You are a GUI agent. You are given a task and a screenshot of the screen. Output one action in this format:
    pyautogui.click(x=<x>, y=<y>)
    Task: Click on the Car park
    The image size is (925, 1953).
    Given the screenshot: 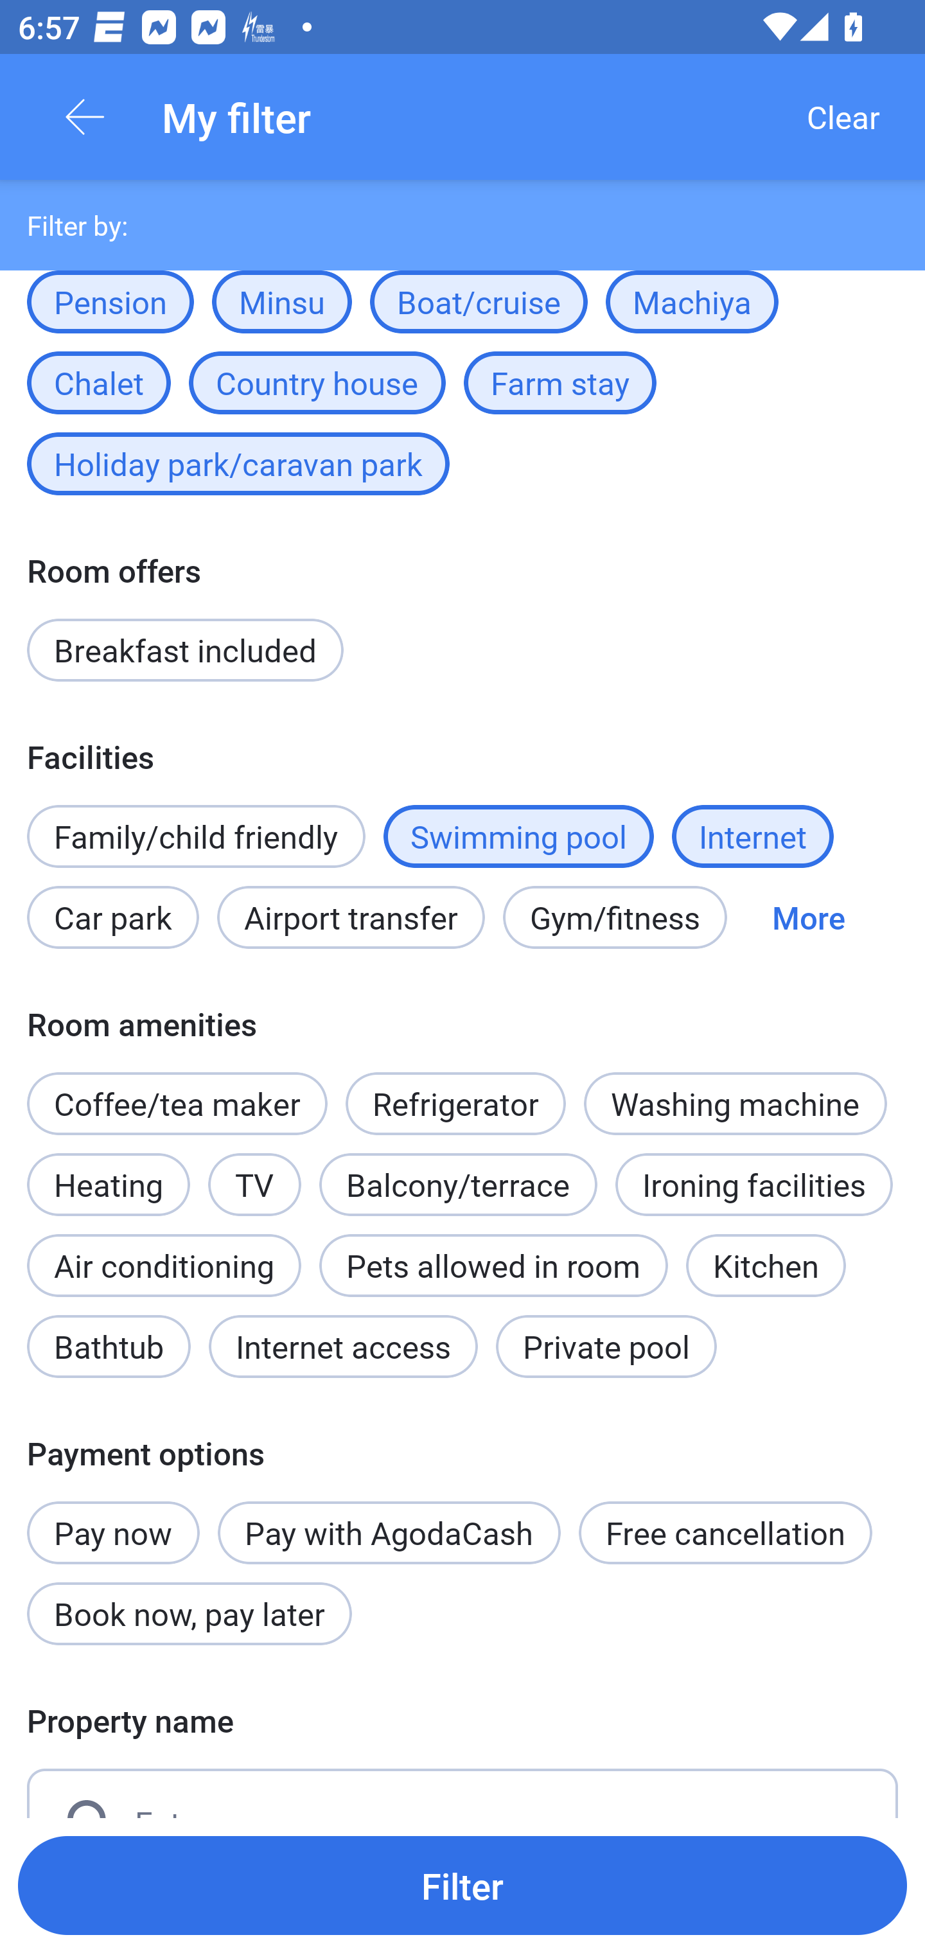 What is the action you would take?
    pyautogui.click(x=112, y=916)
    